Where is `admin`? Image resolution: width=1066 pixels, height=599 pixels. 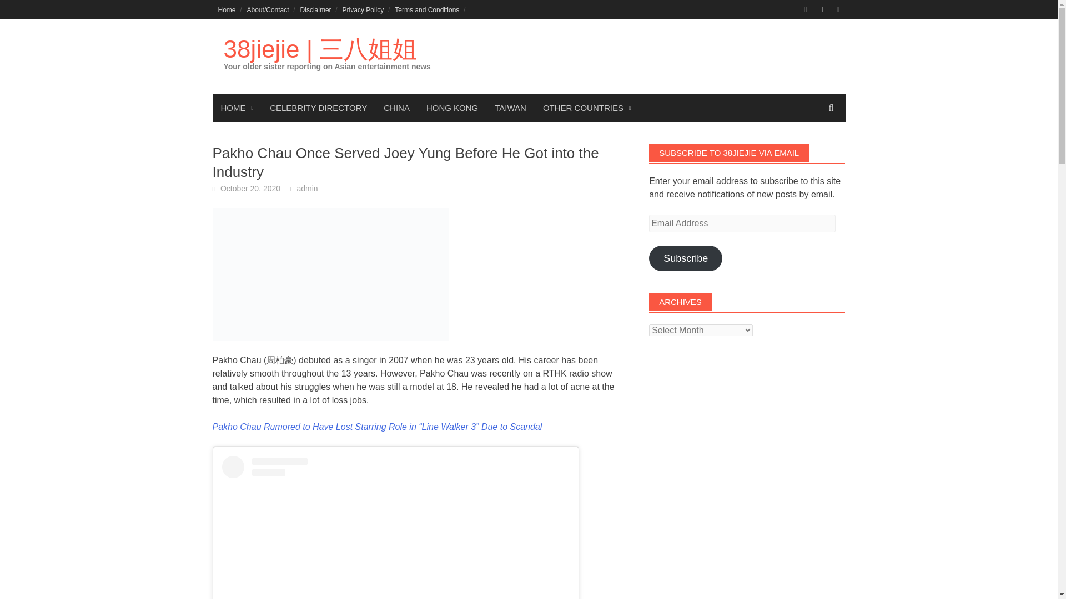
admin is located at coordinates (306, 188).